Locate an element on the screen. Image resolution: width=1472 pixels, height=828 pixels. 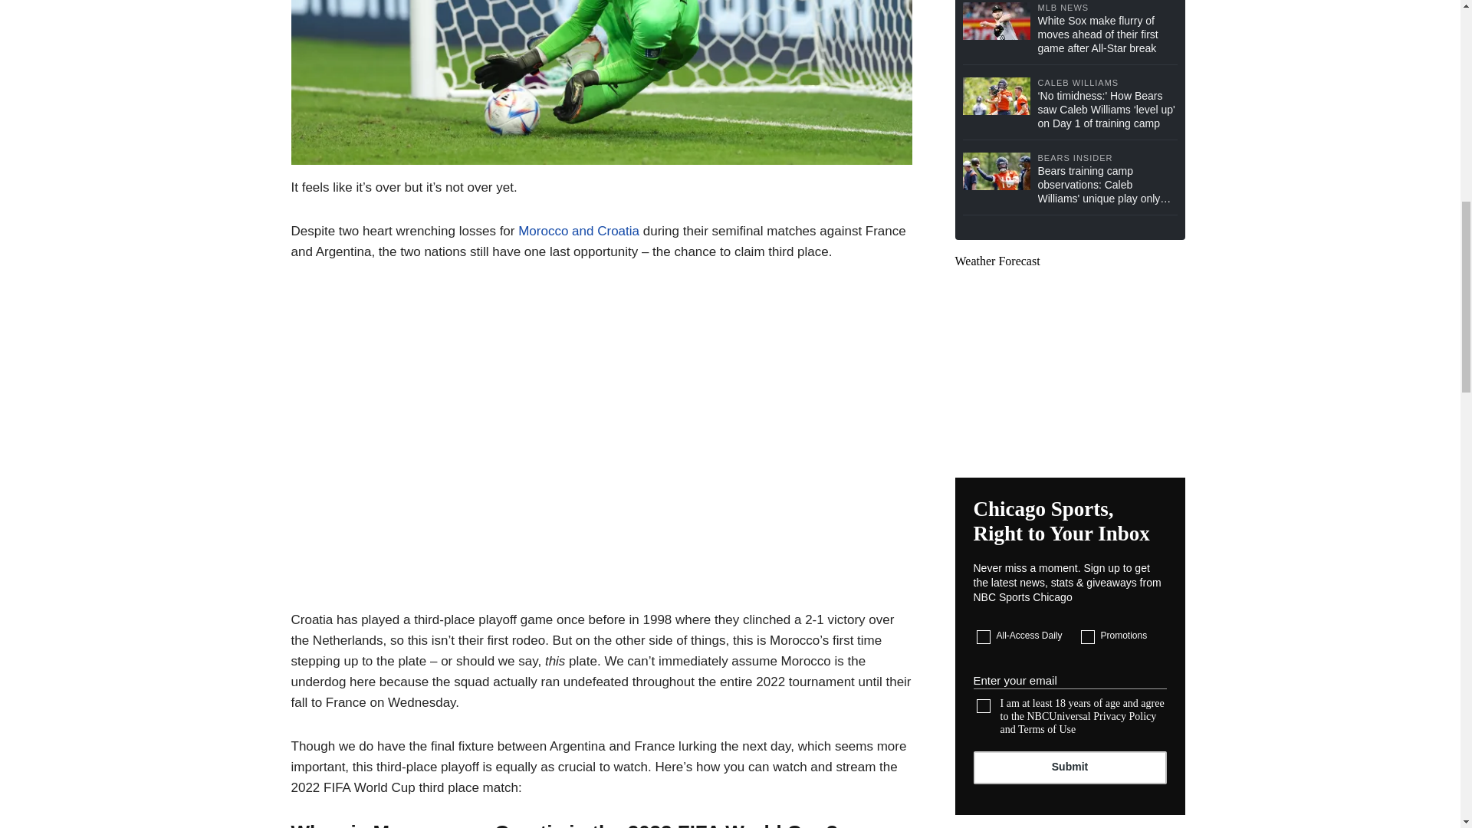
MLB NEWS is located at coordinates (1107, 8).